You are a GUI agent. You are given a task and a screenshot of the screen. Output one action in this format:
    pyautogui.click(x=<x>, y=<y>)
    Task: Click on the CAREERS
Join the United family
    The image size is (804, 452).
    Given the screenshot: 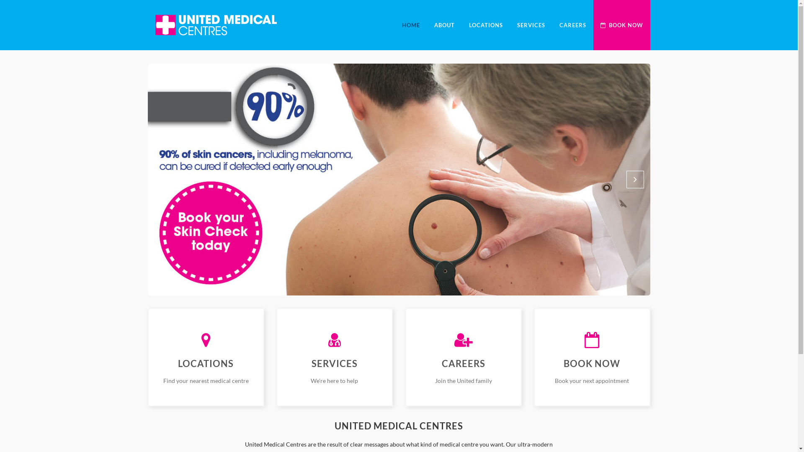 What is the action you would take?
    pyautogui.click(x=464, y=357)
    